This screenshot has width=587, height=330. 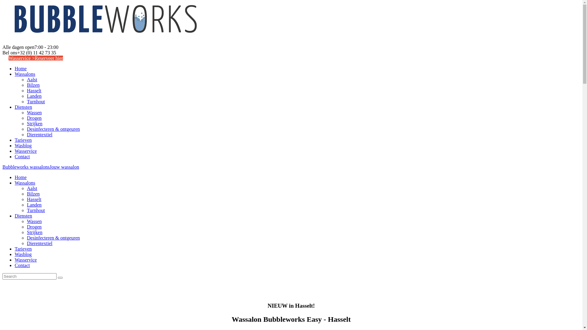 What do you see at coordinates (33, 194) in the screenshot?
I see `Bilzen` at bounding box center [33, 194].